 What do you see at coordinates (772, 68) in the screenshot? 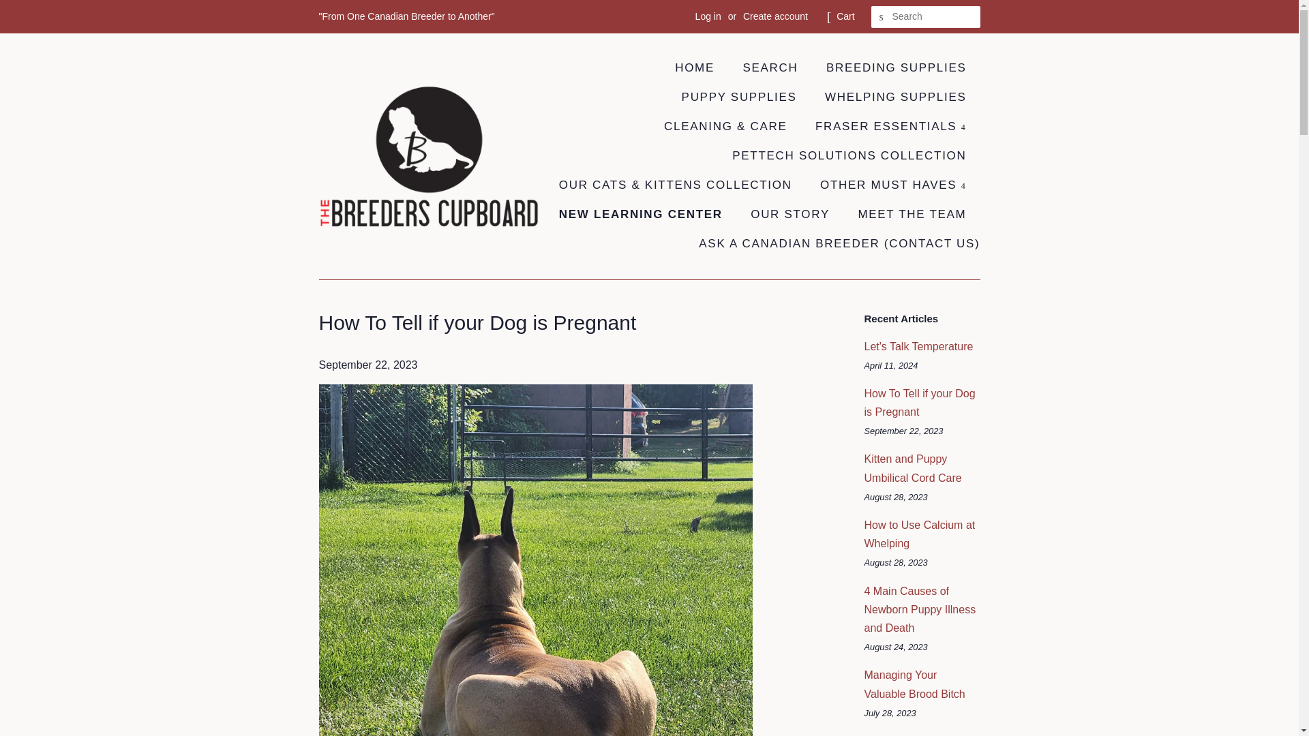
I see `SEARCH` at bounding box center [772, 68].